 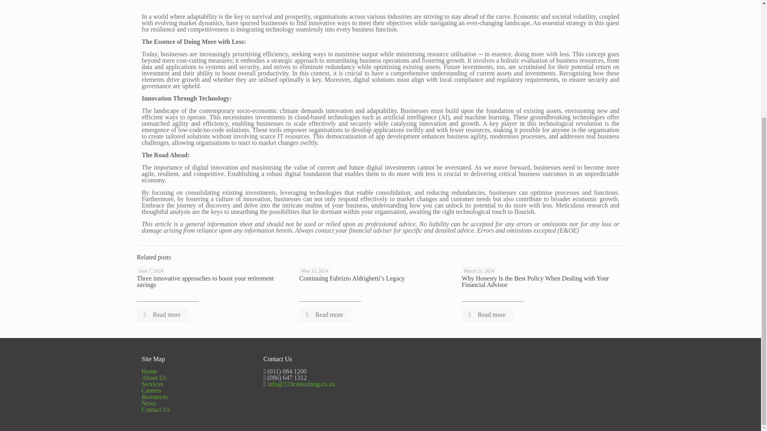 I want to click on Home, so click(x=149, y=371).